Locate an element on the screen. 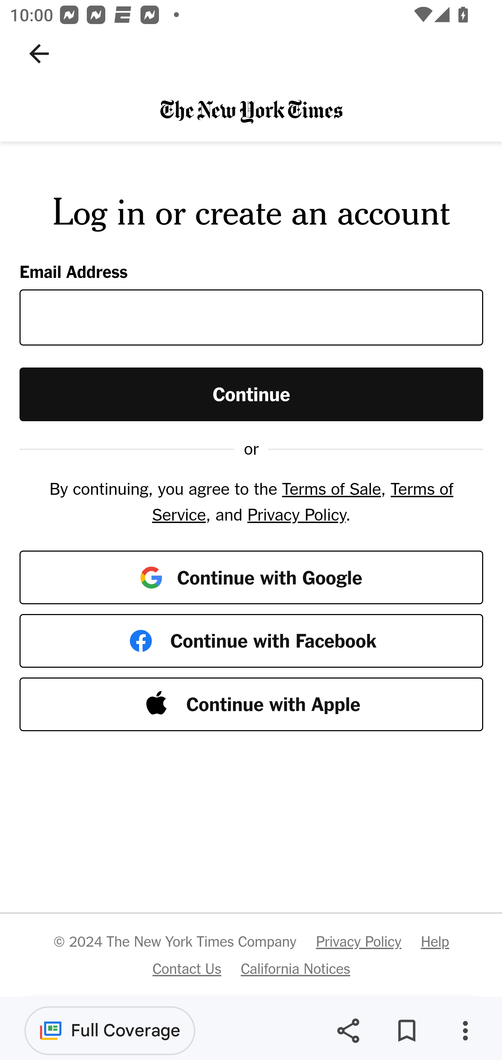 Image resolution: width=502 pixels, height=1060 pixels. Help is located at coordinates (435, 941).